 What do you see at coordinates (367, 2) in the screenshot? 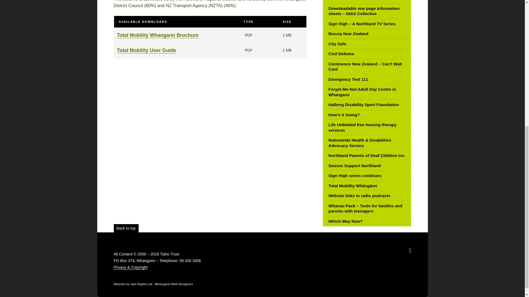
I see `DIAS Collective Promotional Pad` at bounding box center [367, 2].